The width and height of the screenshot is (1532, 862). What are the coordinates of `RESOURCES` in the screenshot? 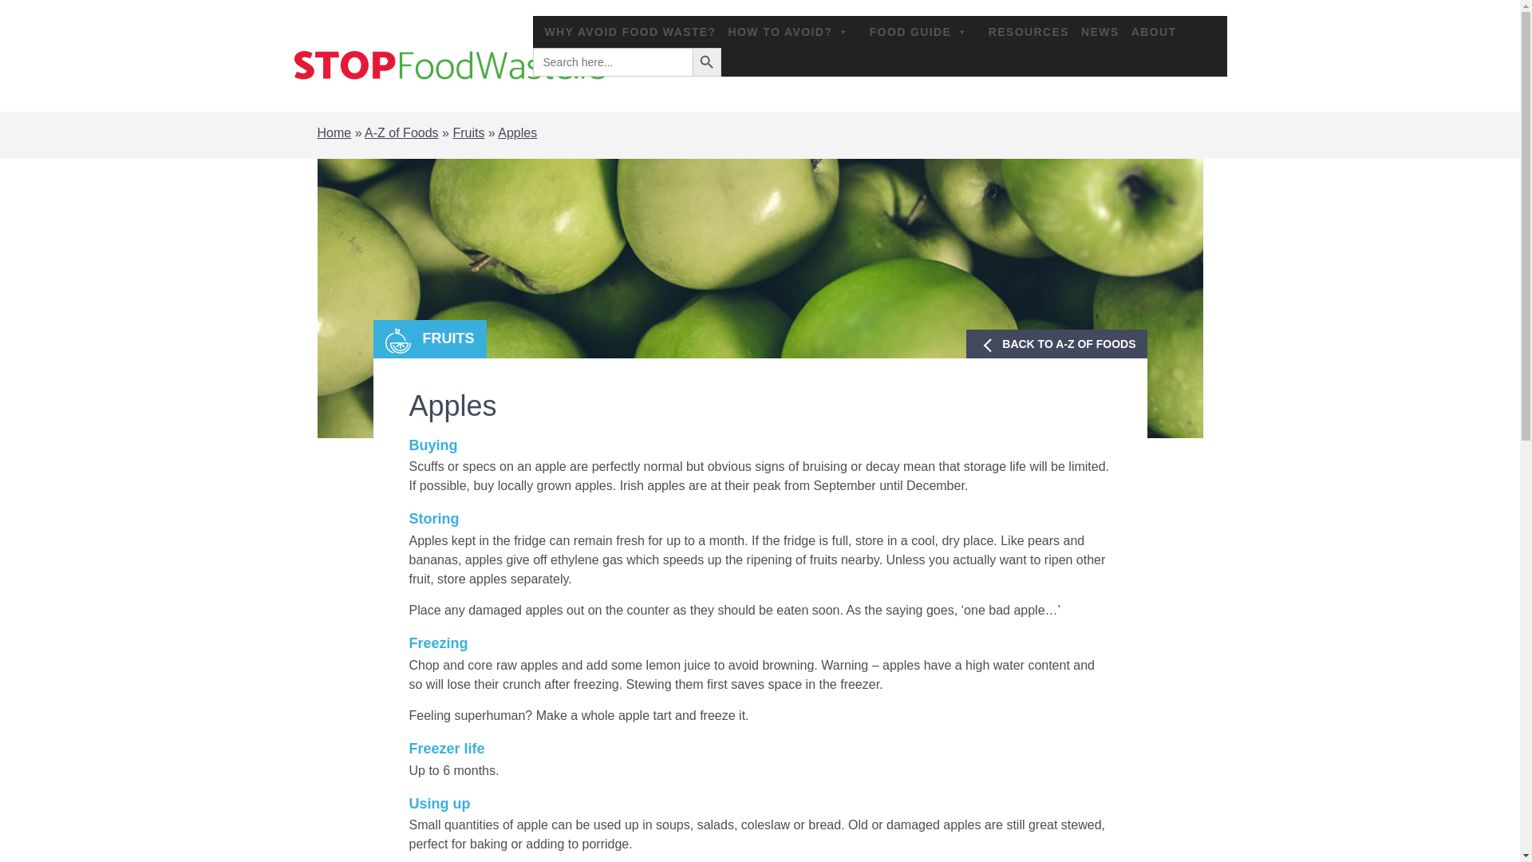 It's located at (1023, 32).